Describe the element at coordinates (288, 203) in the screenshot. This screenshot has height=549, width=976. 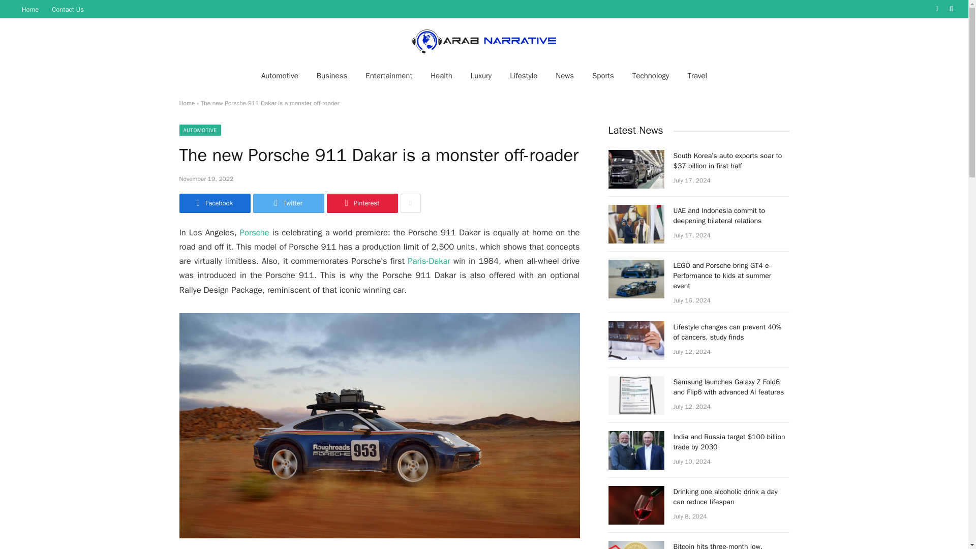
I see `Twitter` at that location.